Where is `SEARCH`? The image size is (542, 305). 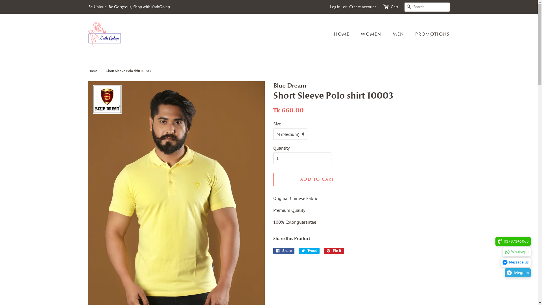
SEARCH is located at coordinates (409, 7).